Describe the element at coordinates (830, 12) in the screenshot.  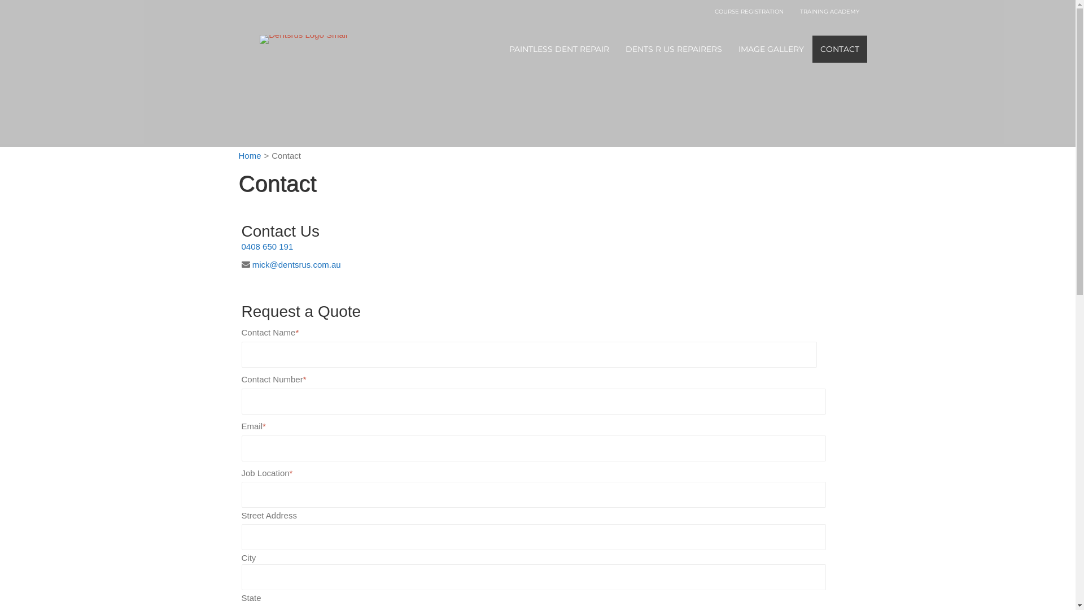
I see `TRAINING ACADEMY` at that location.